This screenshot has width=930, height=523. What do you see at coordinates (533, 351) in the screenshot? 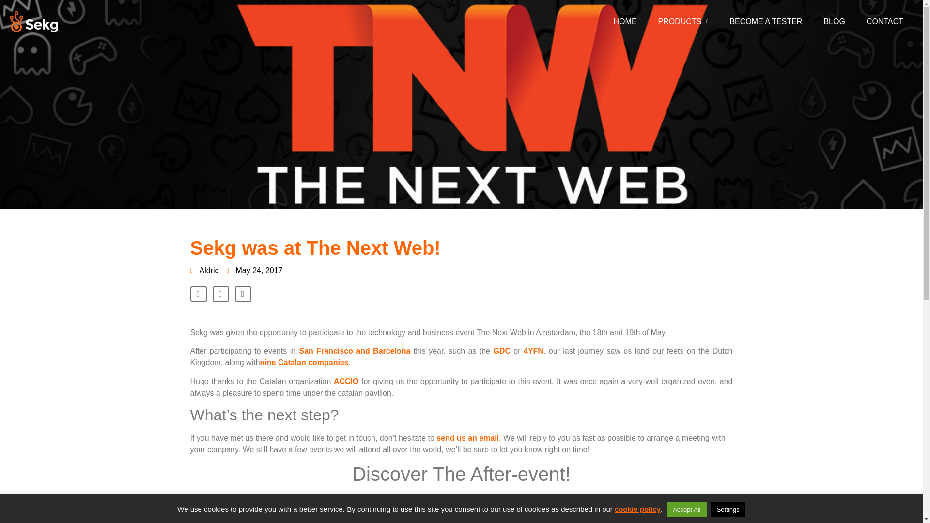
I see `4YFN` at bounding box center [533, 351].